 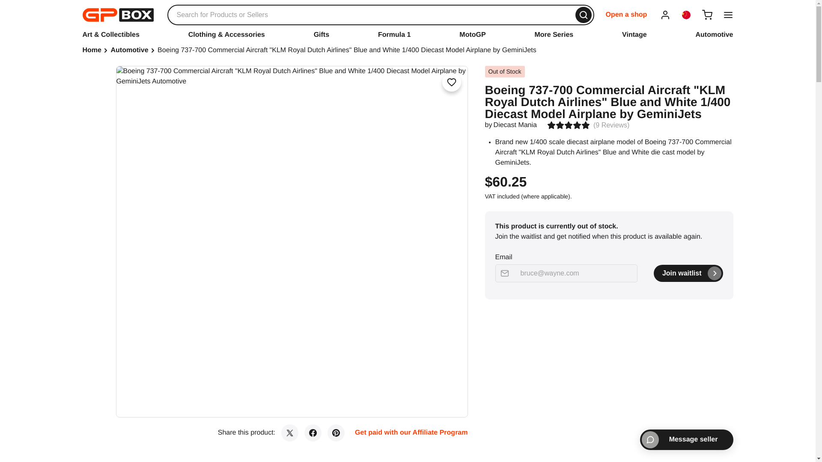 I want to click on Click to see share on Pinterest, so click(x=336, y=433).